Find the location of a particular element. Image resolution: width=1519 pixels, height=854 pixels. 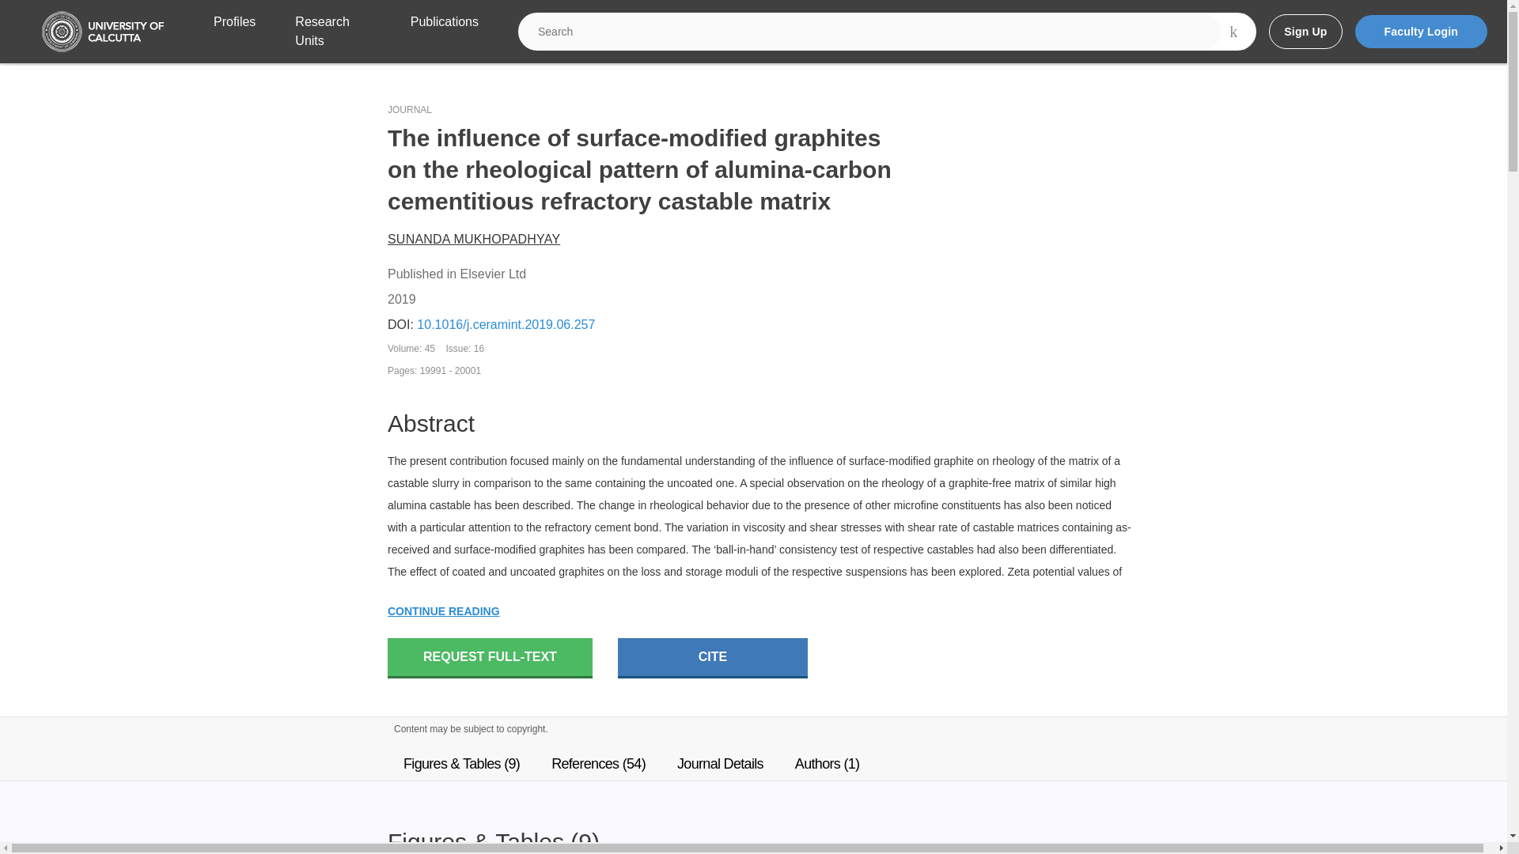

Journal Details is located at coordinates (720, 764).